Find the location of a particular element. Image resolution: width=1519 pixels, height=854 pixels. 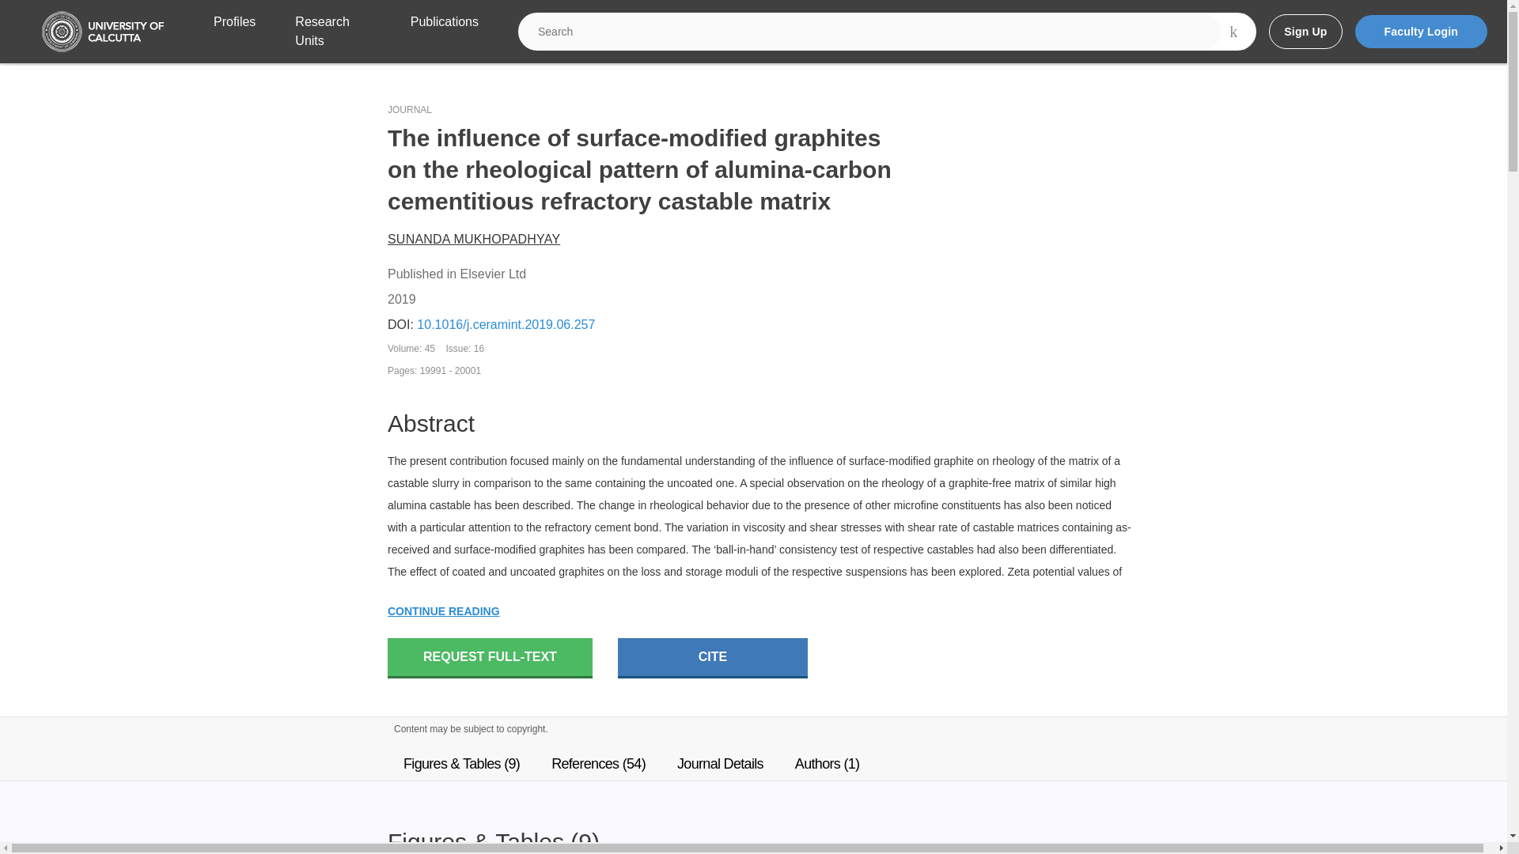

Journal Details is located at coordinates (720, 764).